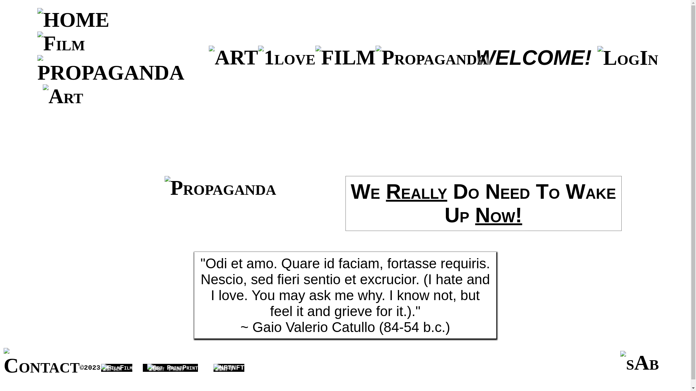  Describe the element at coordinates (287, 57) in the screenshot. I see `1love` at that location.